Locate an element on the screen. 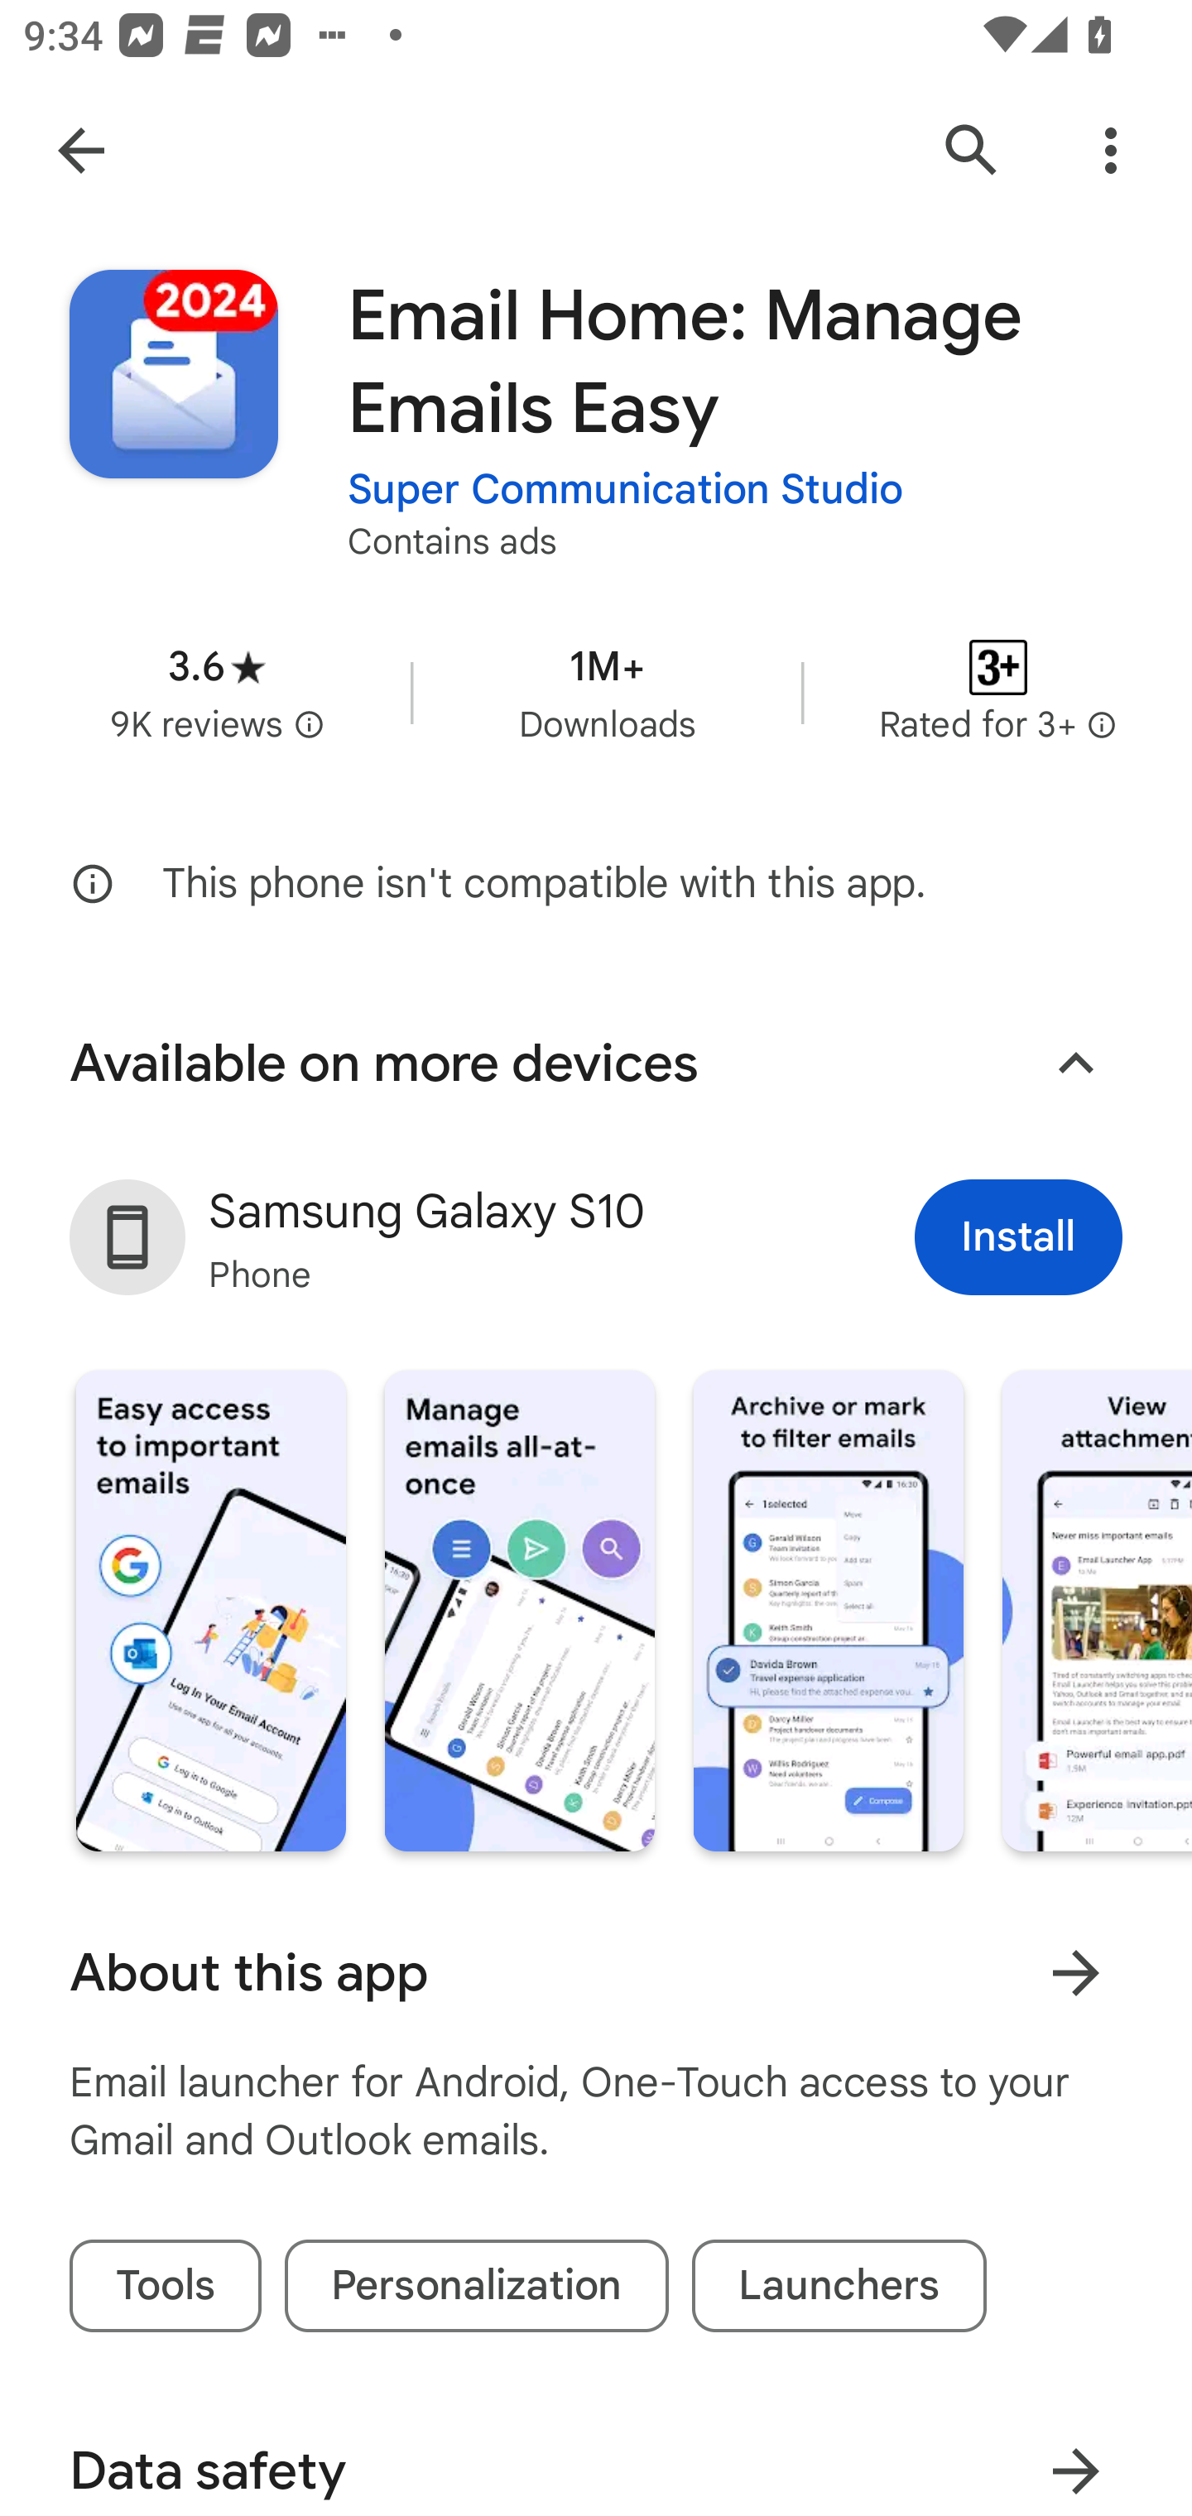  Average rating 3.6 stars in 9 thousand reviews is located at coordinates (217, 692).